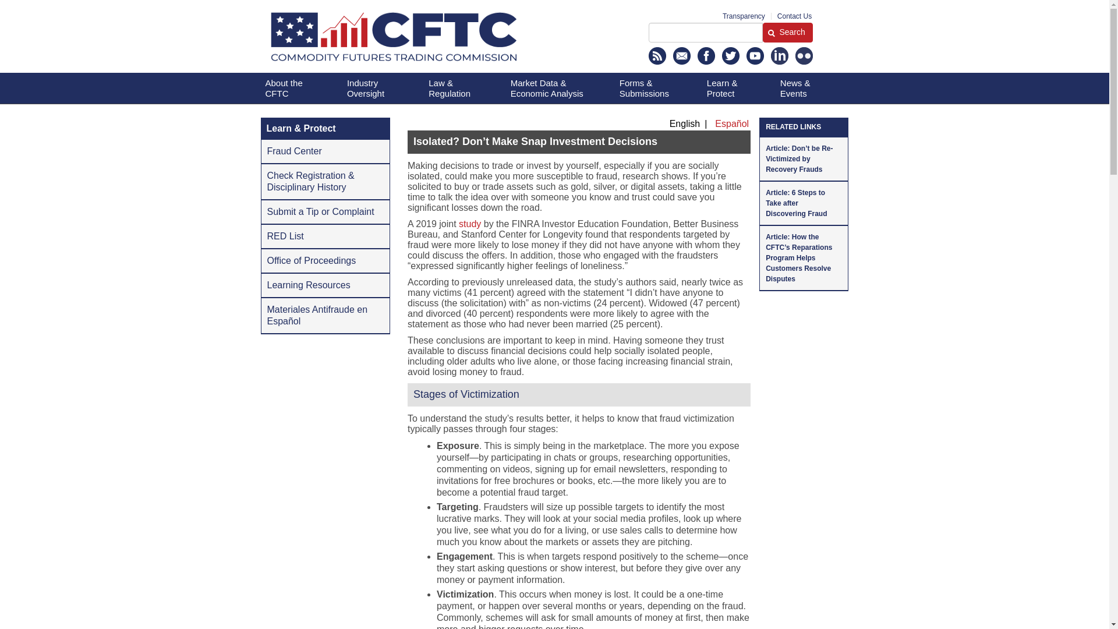 The height and width of the screenshot is (629, 1118). Describe the element at coordinates (743, 16) in the screenshot. I see `Transparency` at that location.